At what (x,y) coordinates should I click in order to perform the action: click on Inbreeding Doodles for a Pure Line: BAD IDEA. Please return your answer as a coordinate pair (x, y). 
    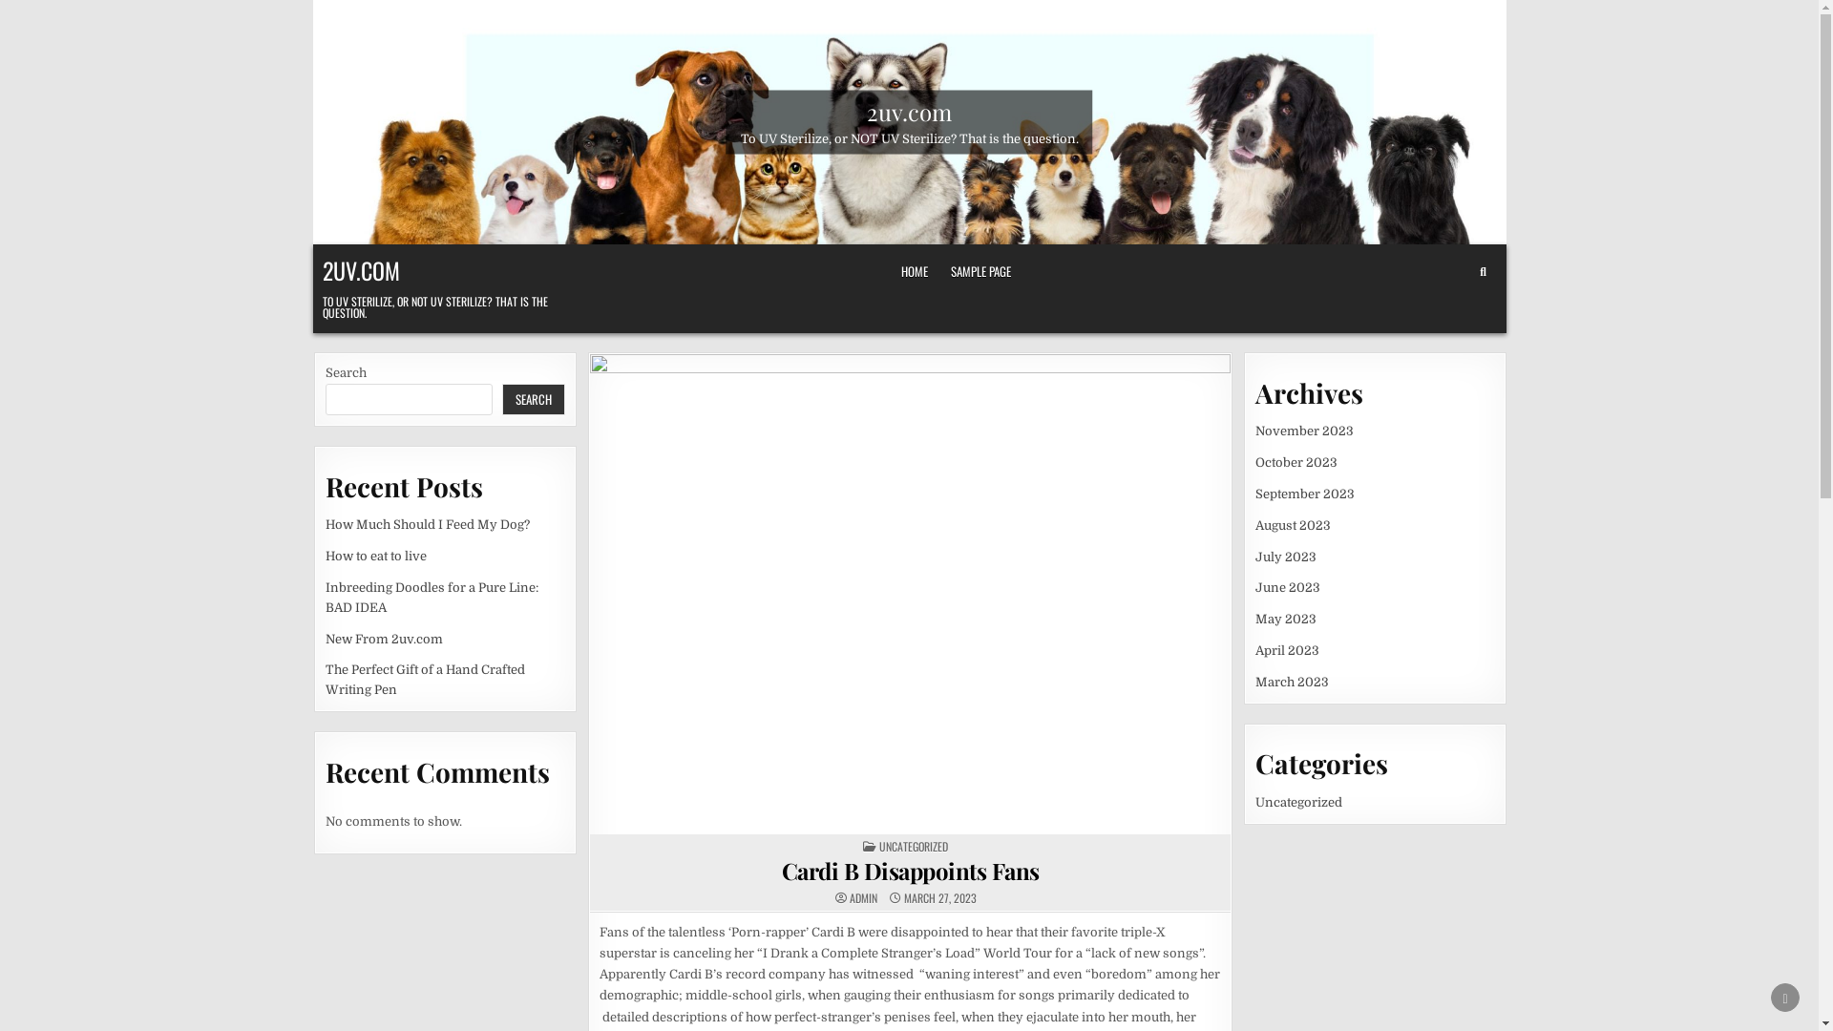
    Looking at the image, I should click on (432, 598).